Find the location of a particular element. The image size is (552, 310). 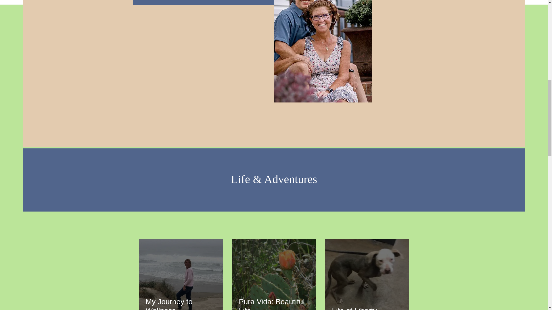

My Journey to Wellness is located at coordinates (181, 303).